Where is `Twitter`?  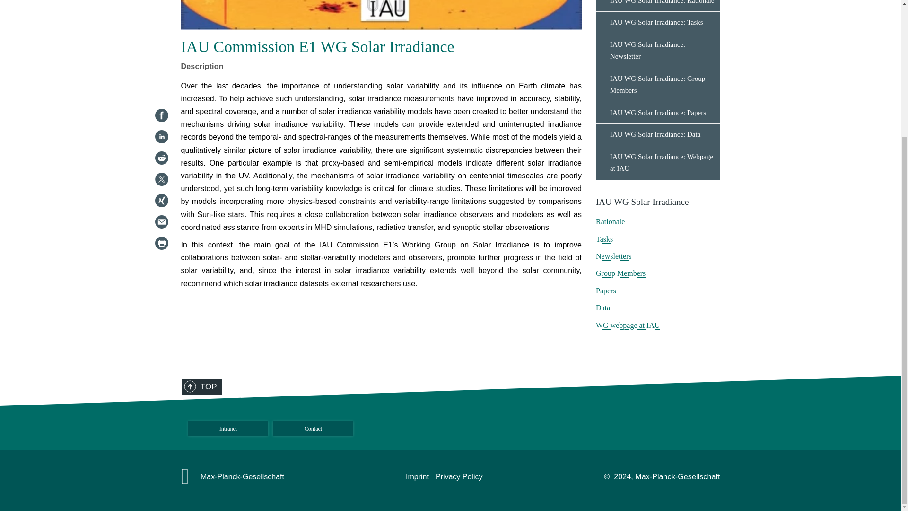
Twitter is located at coordinates (161, 2).